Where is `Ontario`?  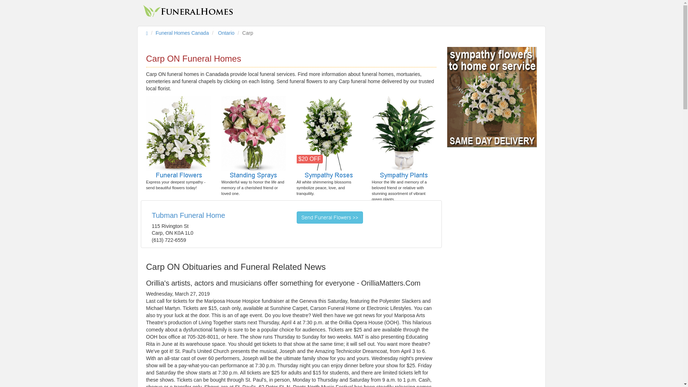 Ontario is located at coordinates (226, 33).